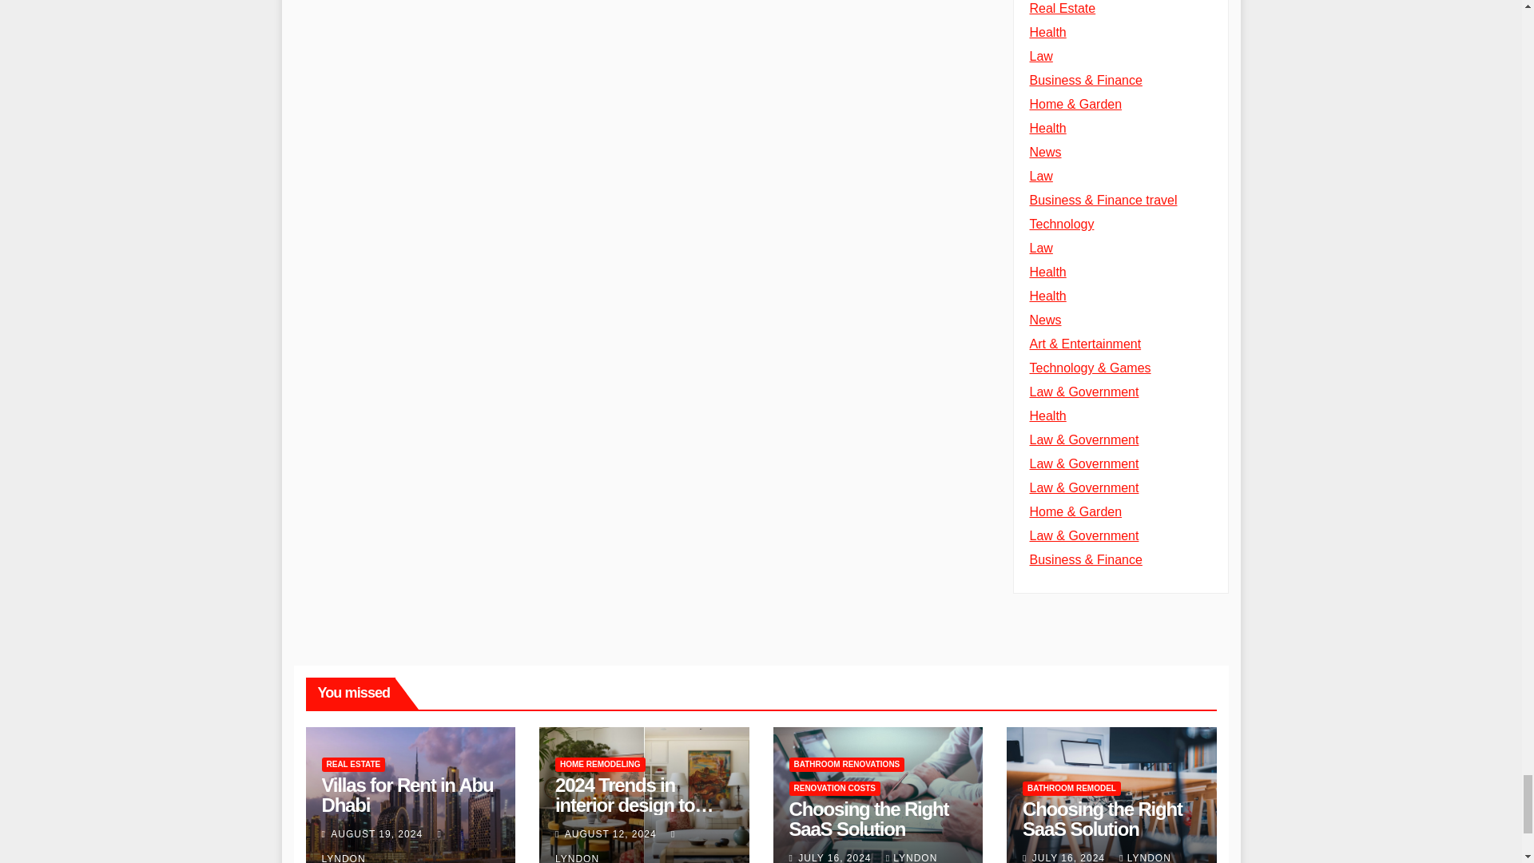 Image resolution: width=1534 pixels, height=863 pixels. What do you see at coordinates (869, 818) in the screenshot?
I see `Permalink to: Choosing the Right SaaS Solution` at bounding box center [869, 818].